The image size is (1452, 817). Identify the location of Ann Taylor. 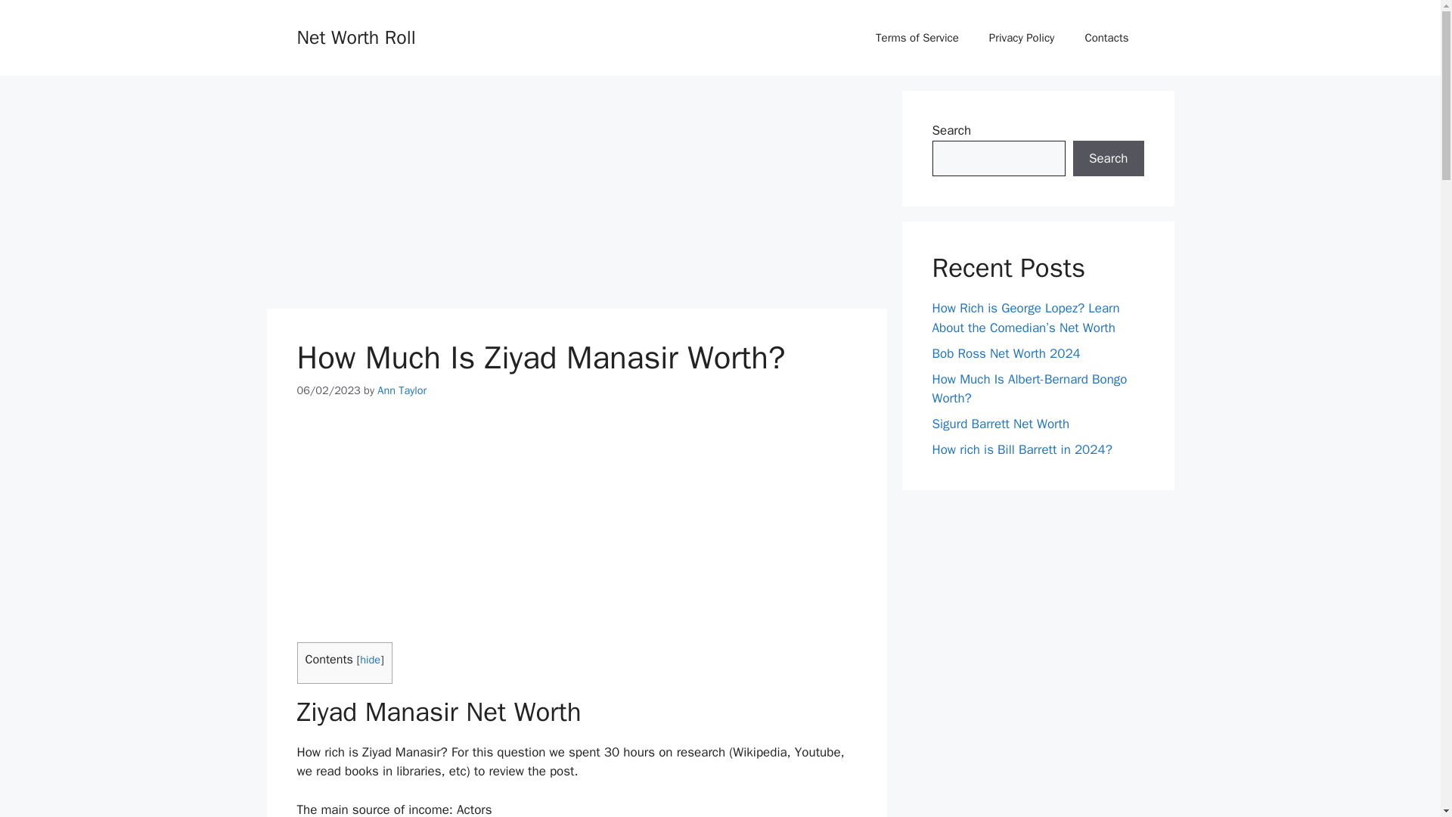
(402, 390).